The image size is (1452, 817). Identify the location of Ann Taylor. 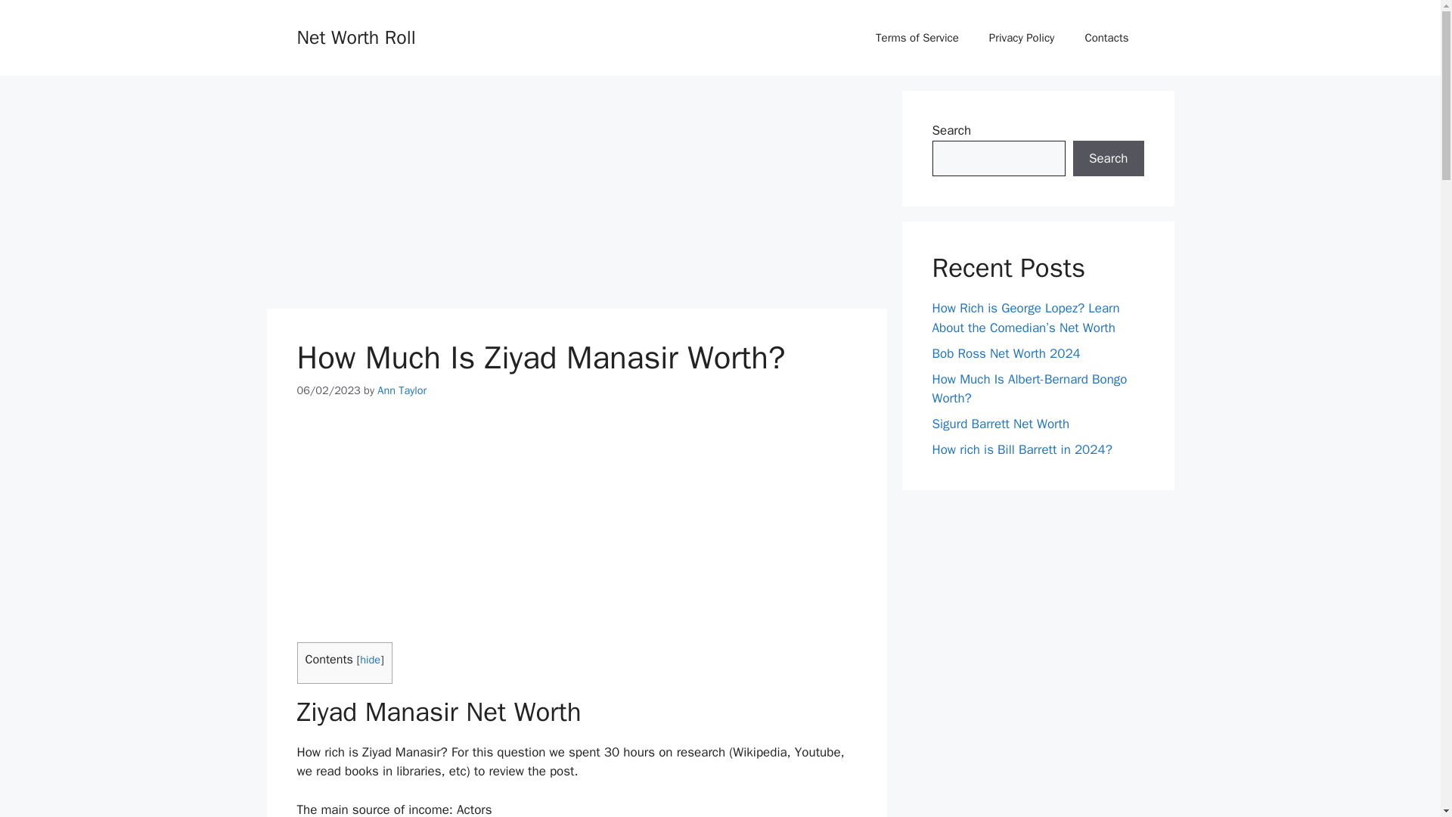
(402, 390).